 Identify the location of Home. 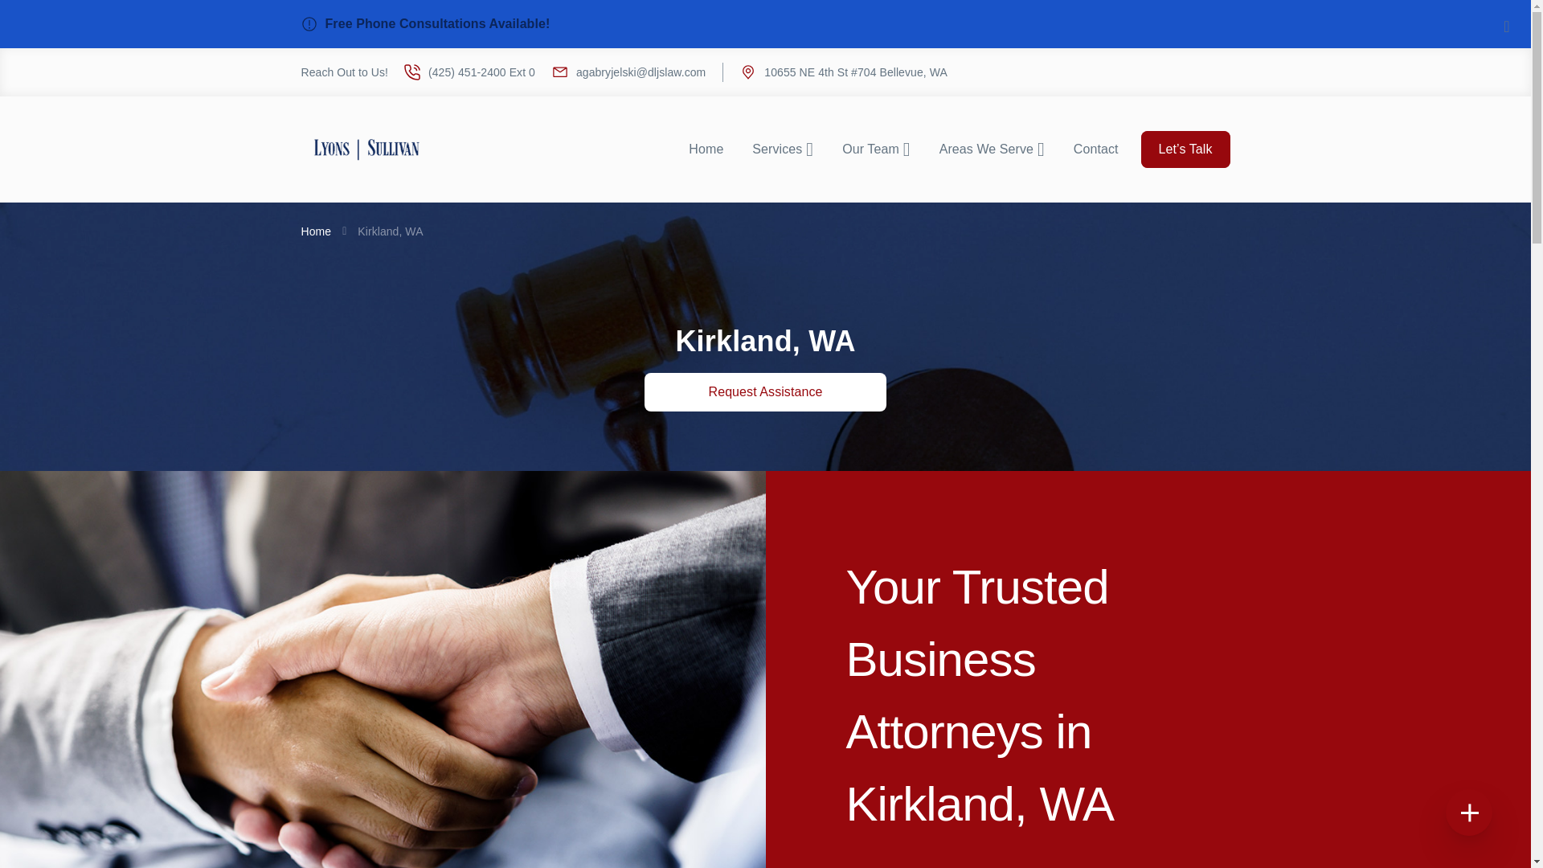
(706, 149).